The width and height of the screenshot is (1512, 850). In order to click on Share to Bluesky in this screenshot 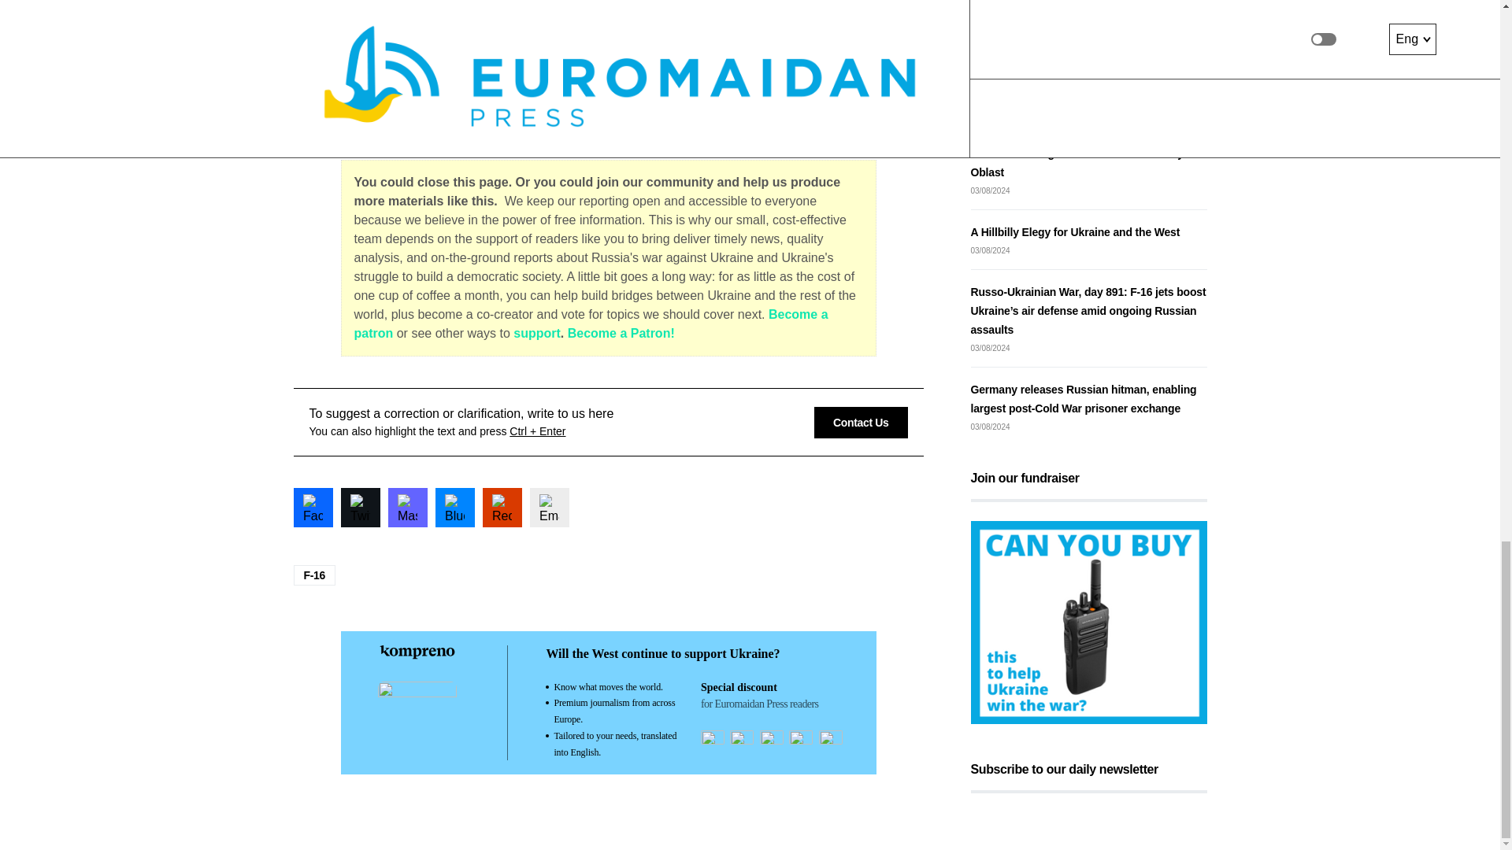, I will do `click(454, 507)`.